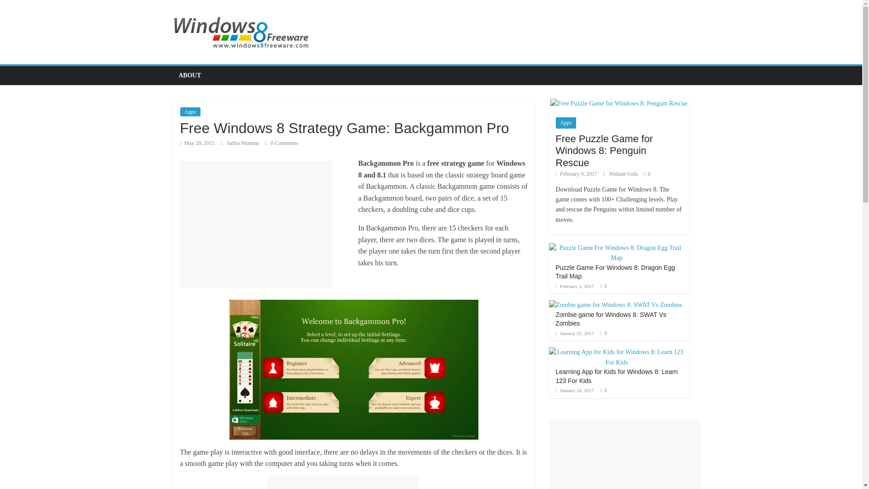 This screenshot has width=869, height=489. Describe the element at coordinates (605, 333) in the screenshot. I see `0` at that location.